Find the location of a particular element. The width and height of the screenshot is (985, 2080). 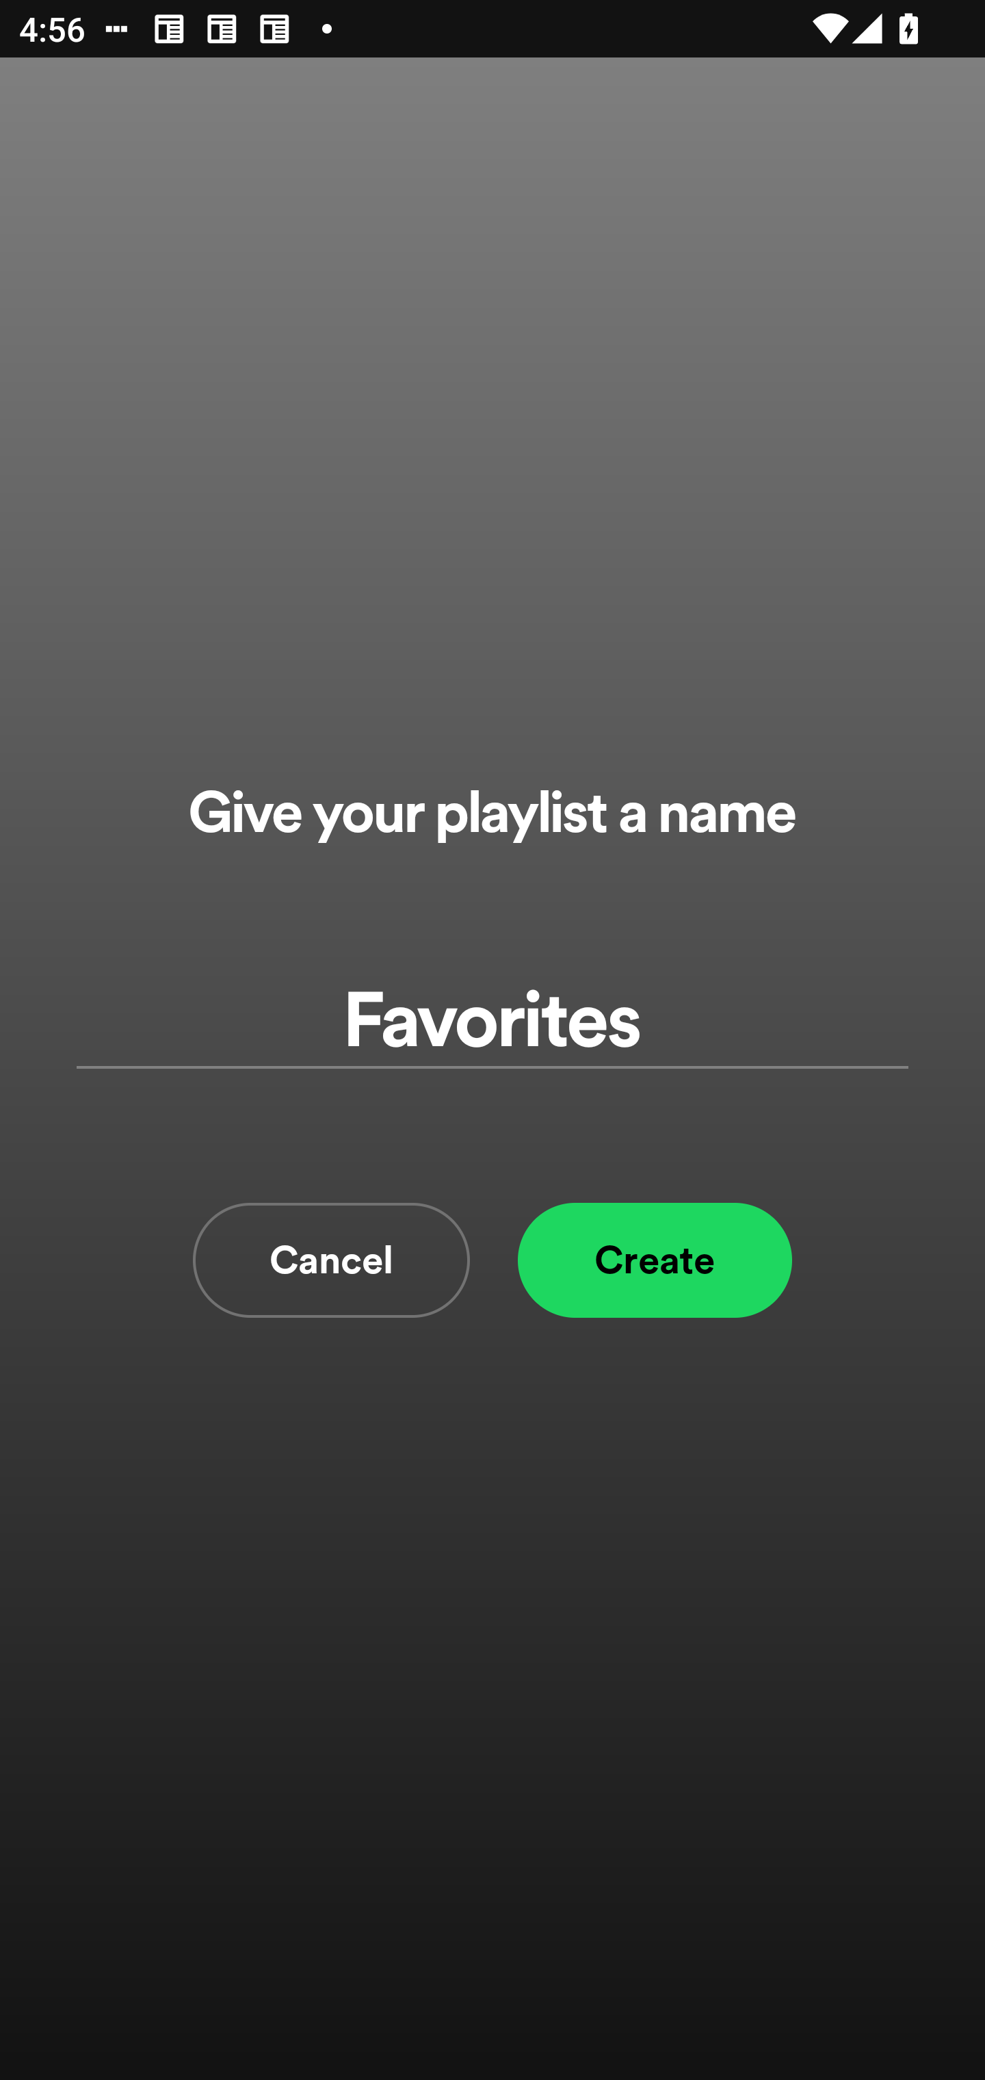

Cancel is located at coordinates (331, 1260).